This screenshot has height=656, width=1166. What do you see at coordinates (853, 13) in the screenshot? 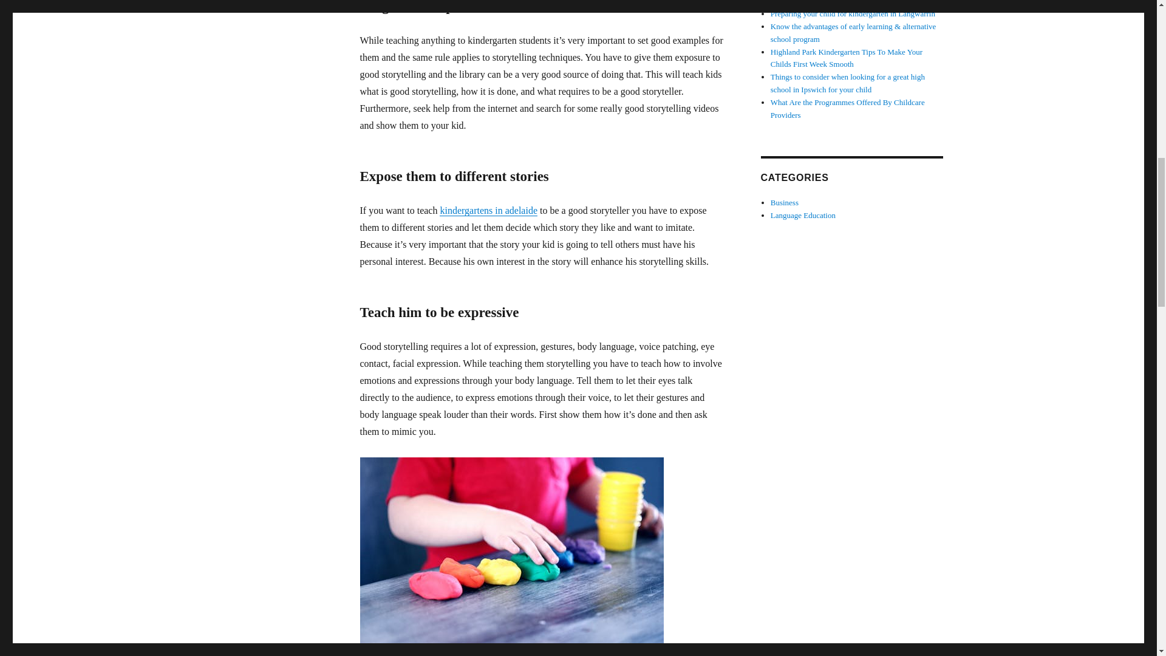
I see `Preparing your child for kindergarten in Langwarrin` at bounding box center [853, 13].